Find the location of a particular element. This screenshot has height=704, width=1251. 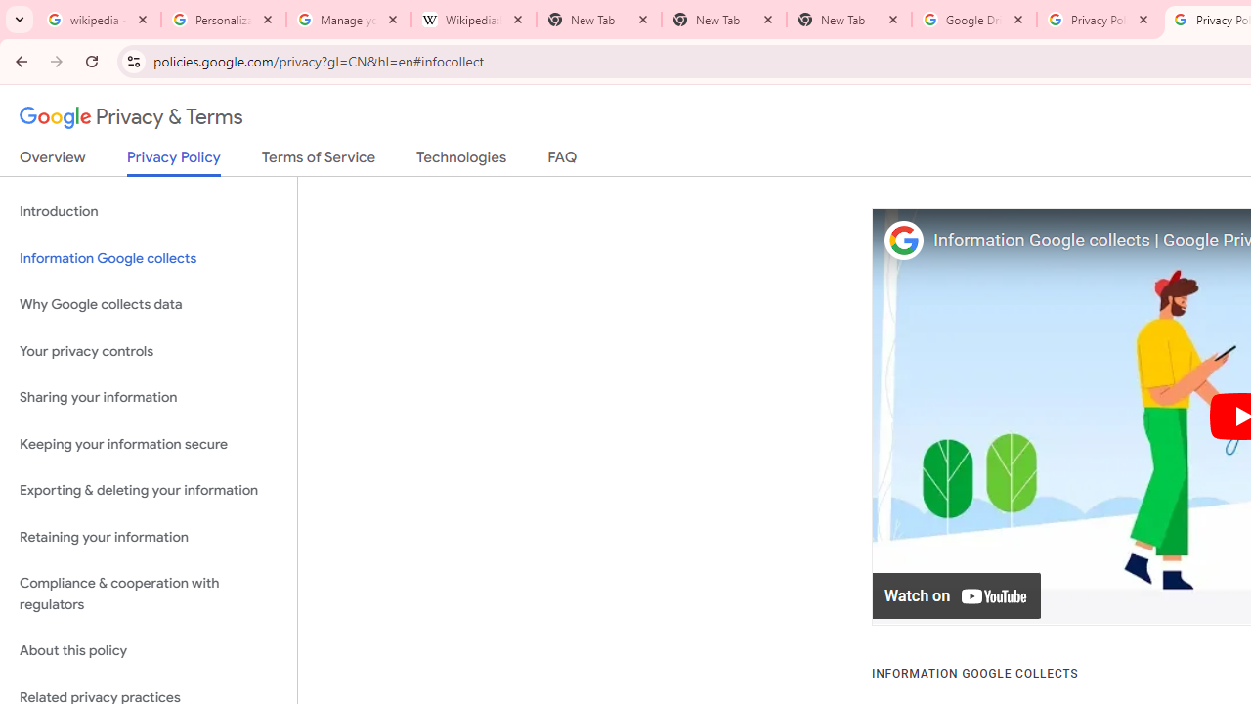

Your privacy controls is located at coordinates (149, 350).